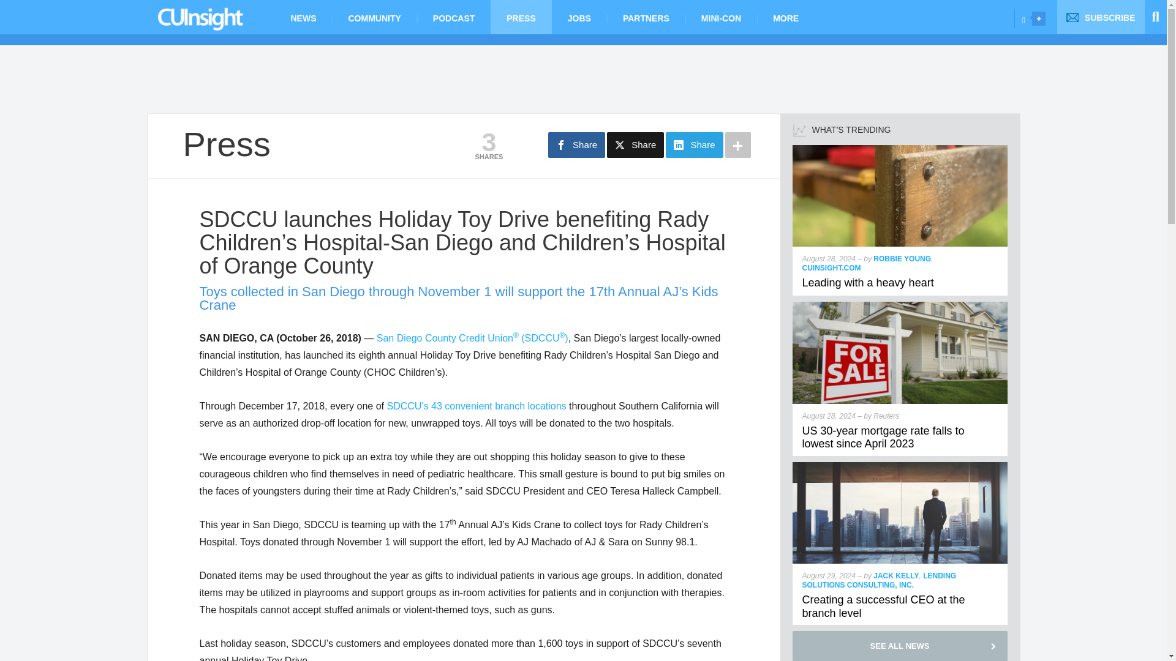 The height and width of the screenshot is (661, 1176). Describe the element at coordinates (226, 144) in the screenshot. I see `Press` at that location.